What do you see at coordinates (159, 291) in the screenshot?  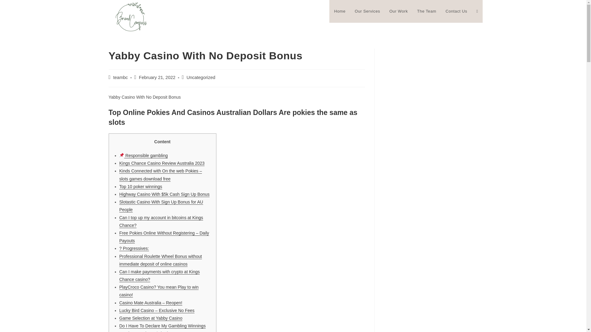 I see `PlayCroco Casino? You mean Play to win casino!` at bounding box center [159, 291].